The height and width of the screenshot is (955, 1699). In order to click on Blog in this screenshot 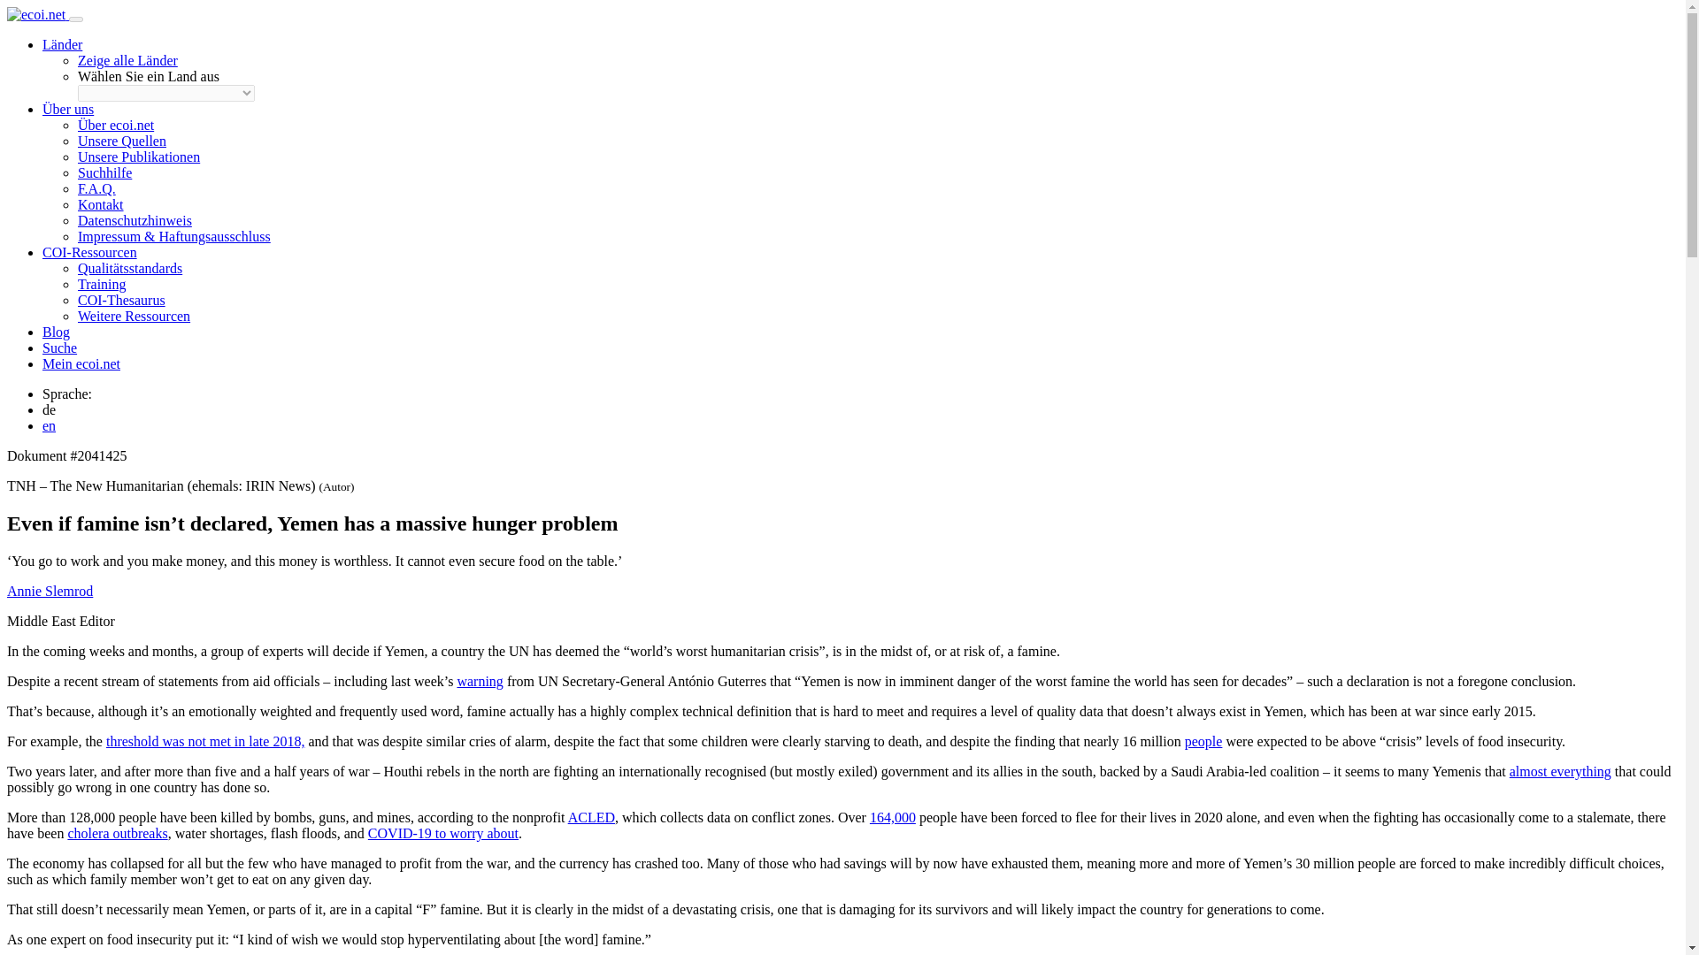, I will do `click(56, 332)`.